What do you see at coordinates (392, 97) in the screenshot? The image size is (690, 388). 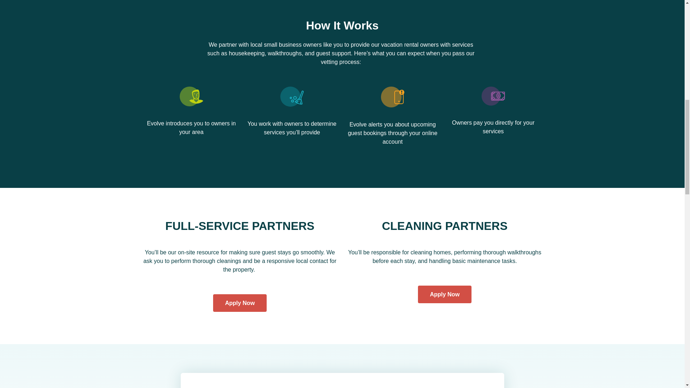 I see `Partner-Cleaner-Owners-Alert-012020` at bounding box center [392, 97].